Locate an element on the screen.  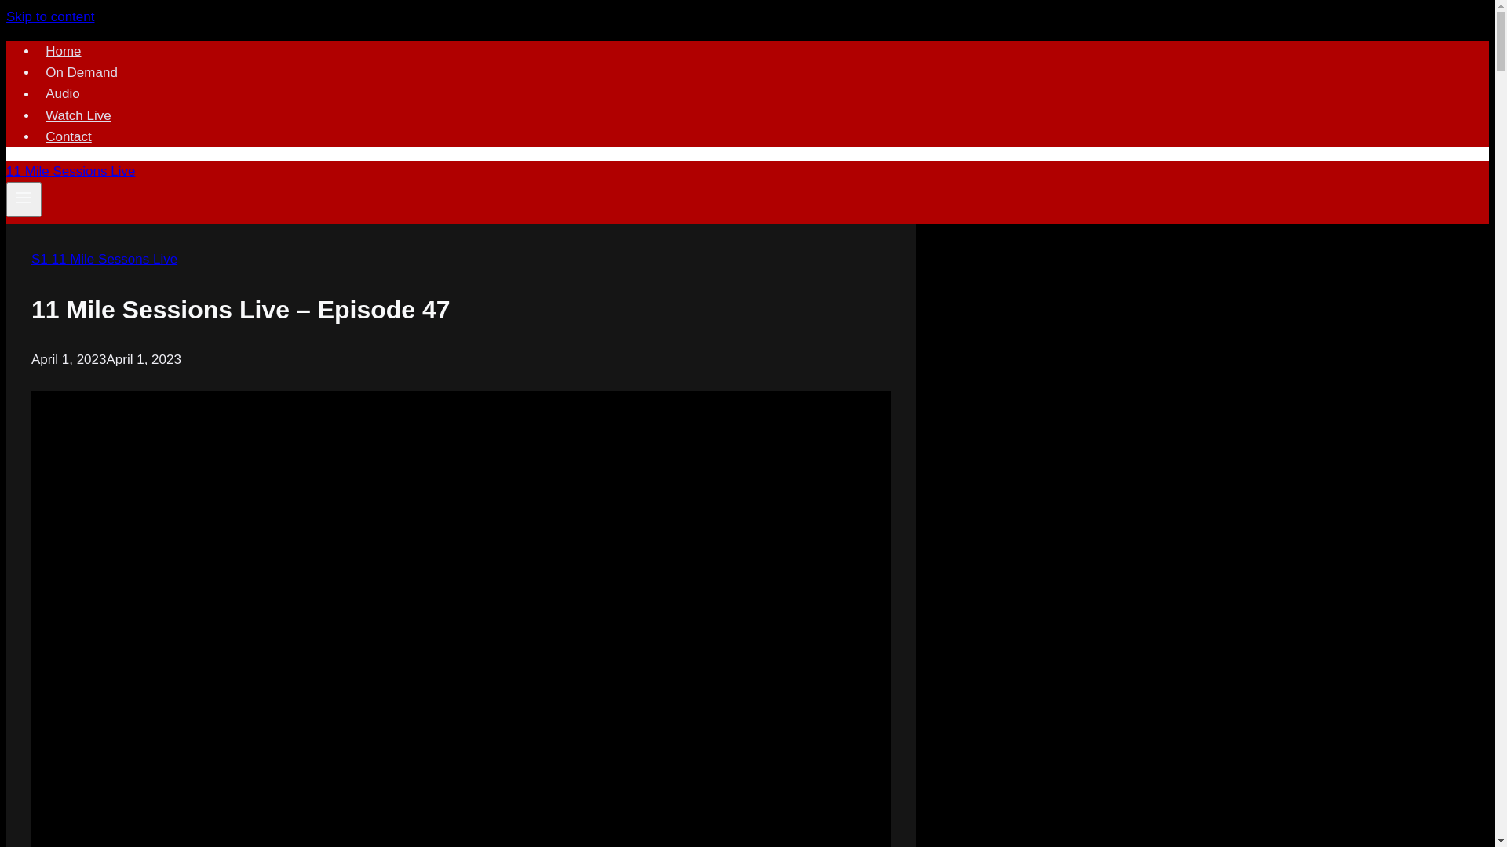
Watch Live is located at coordinates (78, 116).